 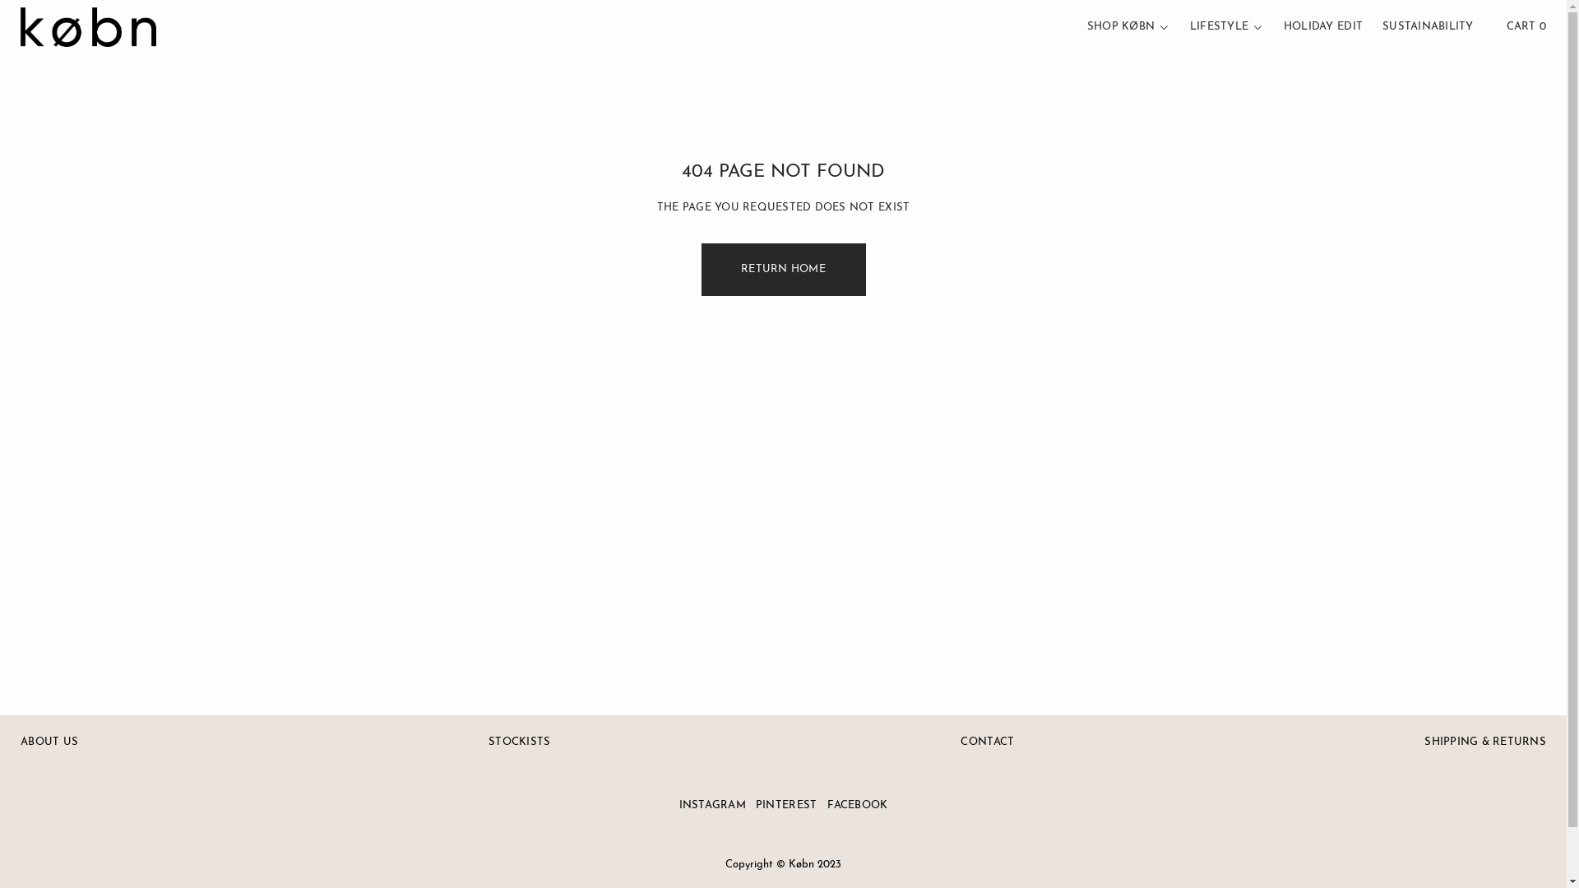 What do you see at coordinates (520, 742) in the screenshot?
I see `STOCKISTS` at bounding box center [520, 742].